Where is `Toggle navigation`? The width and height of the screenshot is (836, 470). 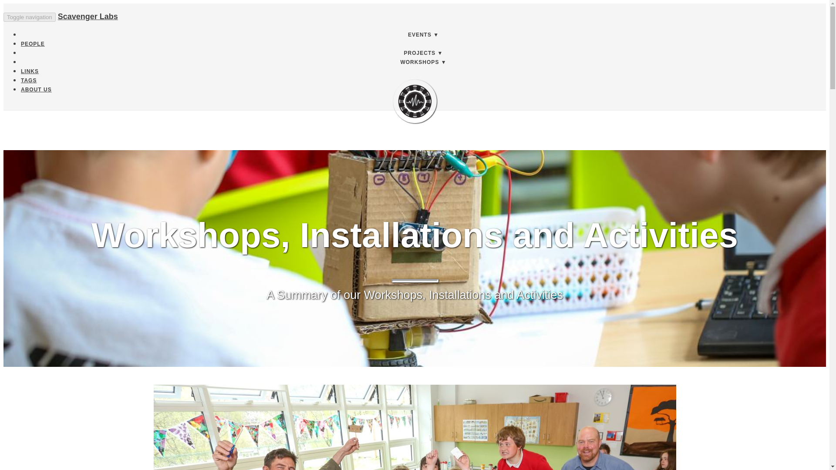 Toggle navigation is located at coordinates (30, 17).